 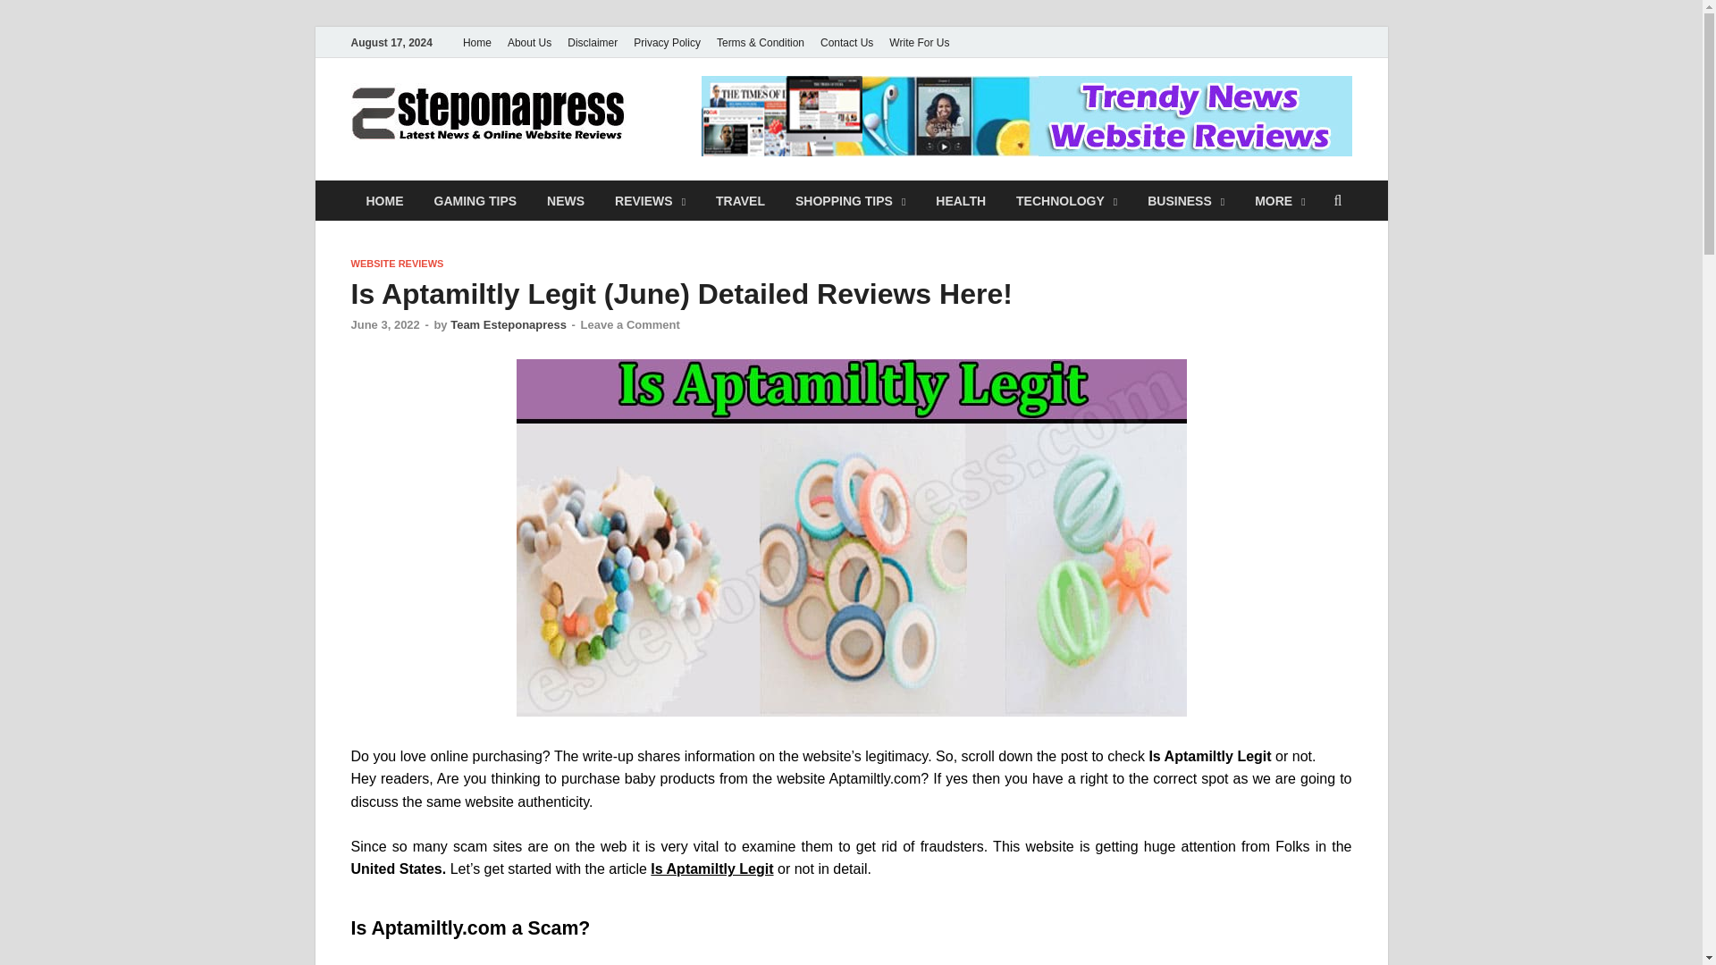 What do you see at coordinates (1185, 200) in the screenshot?
I see `BUSINESS` at bounding box center [1185, 200].